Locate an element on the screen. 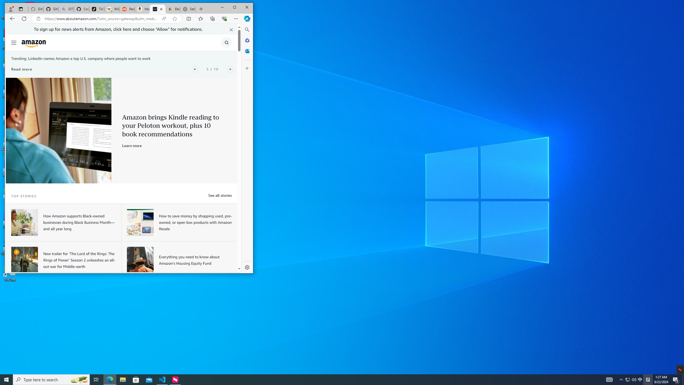  Maximize is located at coordinates (235, 7).